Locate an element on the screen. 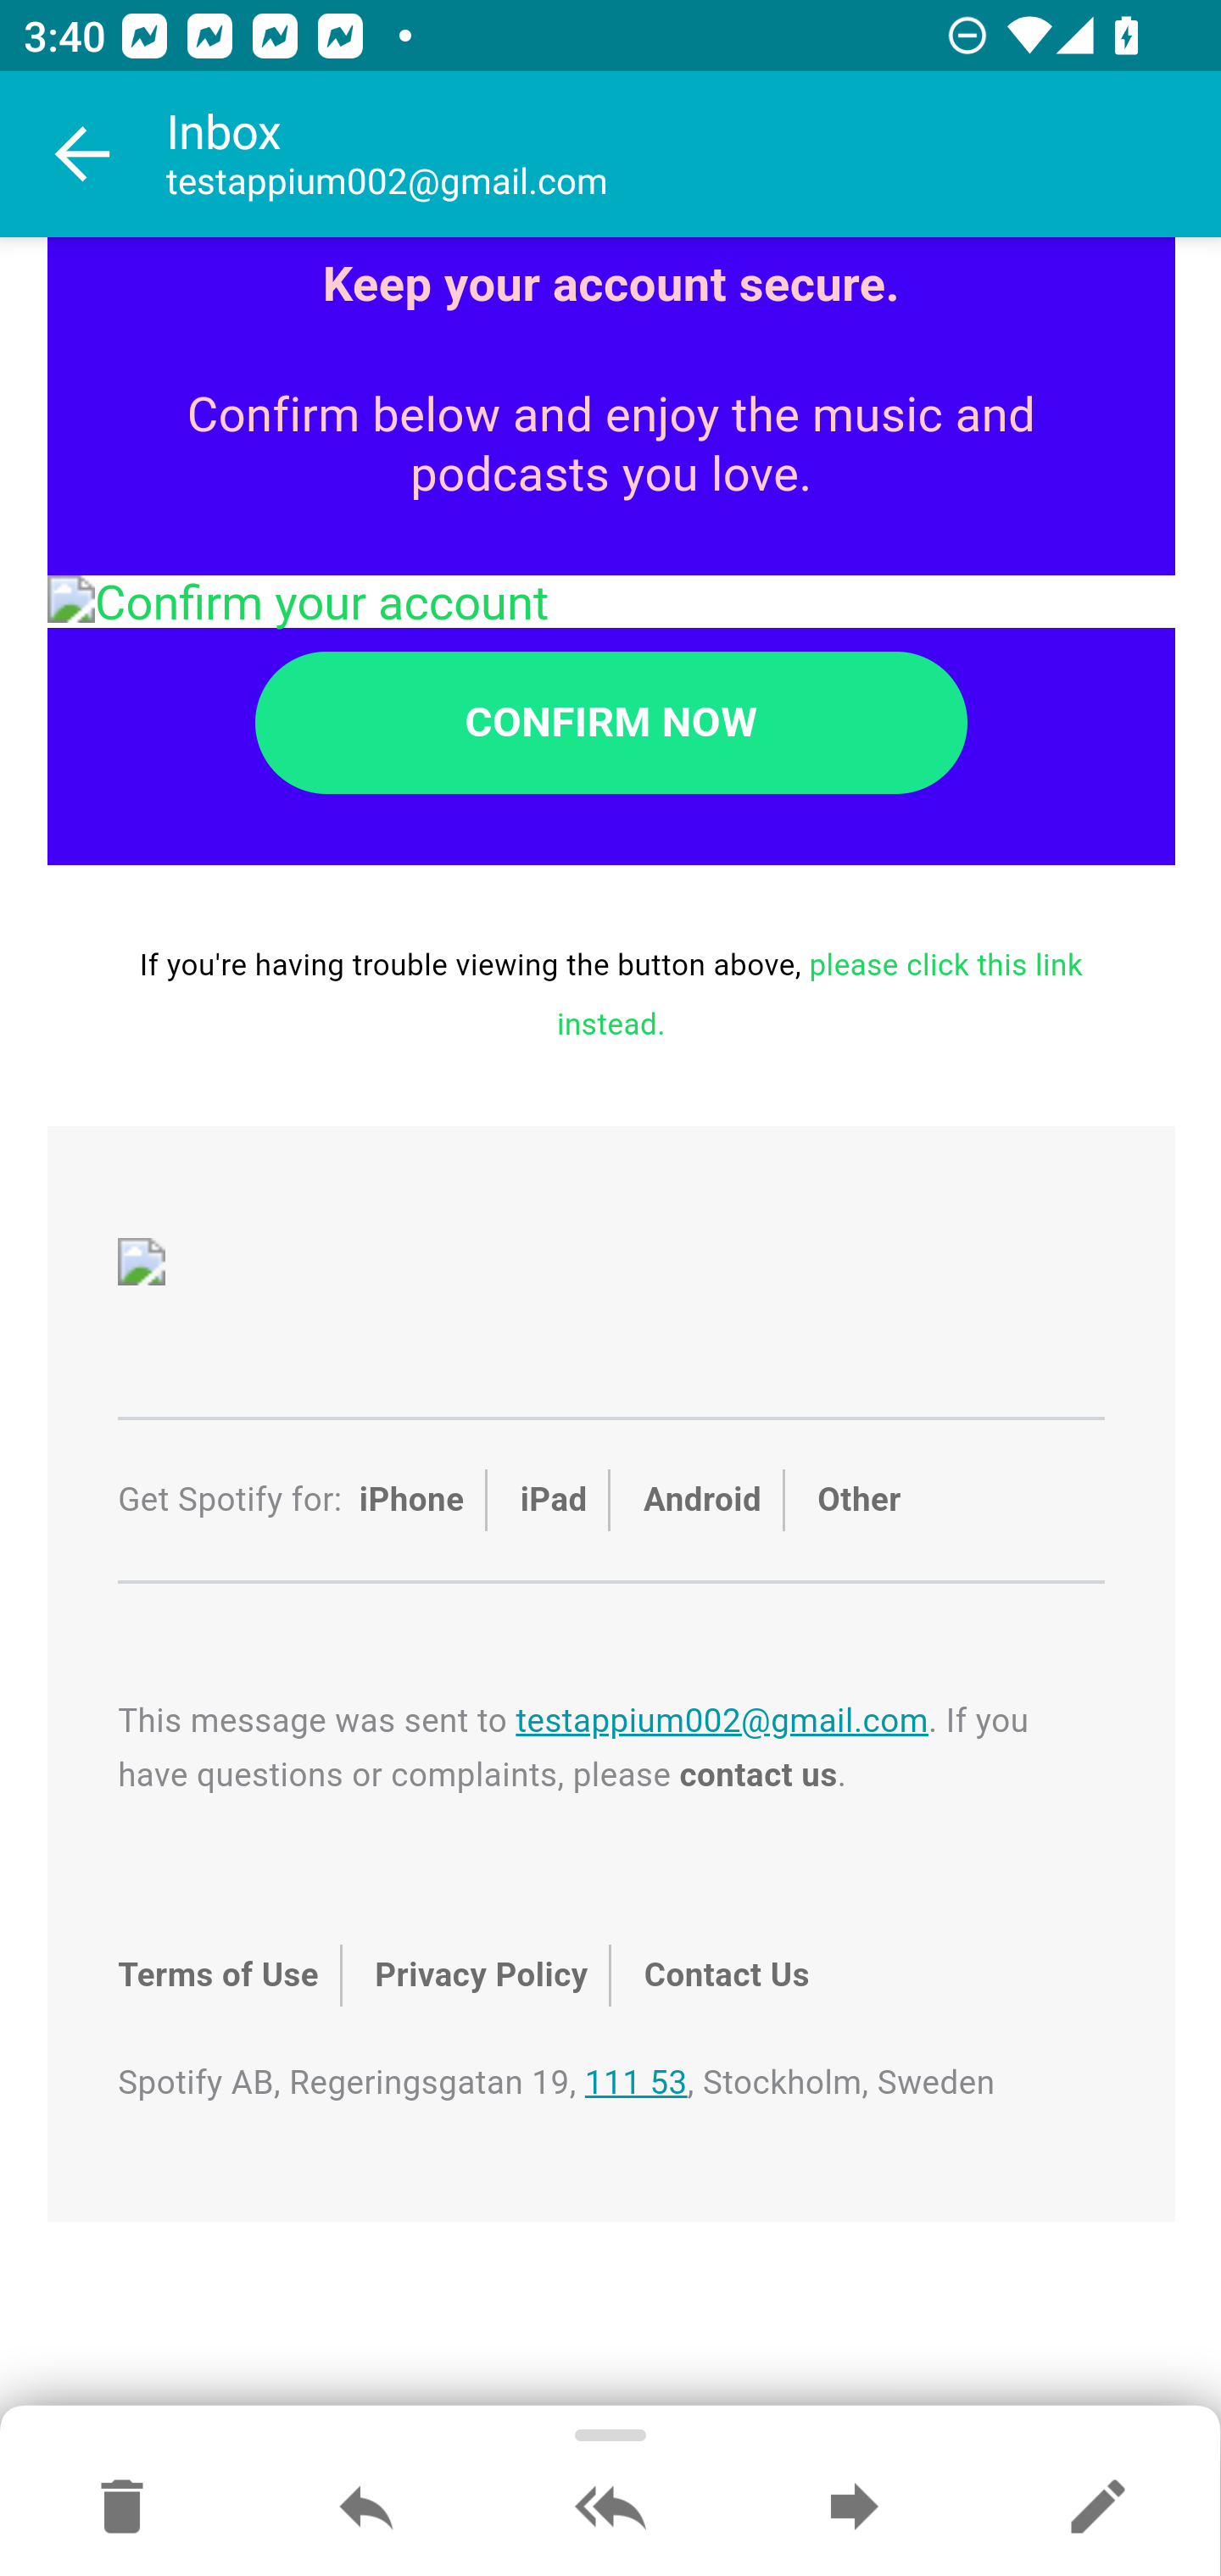 Image resolution: width=1221 pixels, height=2576 pixels. Reply is located at coordinates (366, 2508).